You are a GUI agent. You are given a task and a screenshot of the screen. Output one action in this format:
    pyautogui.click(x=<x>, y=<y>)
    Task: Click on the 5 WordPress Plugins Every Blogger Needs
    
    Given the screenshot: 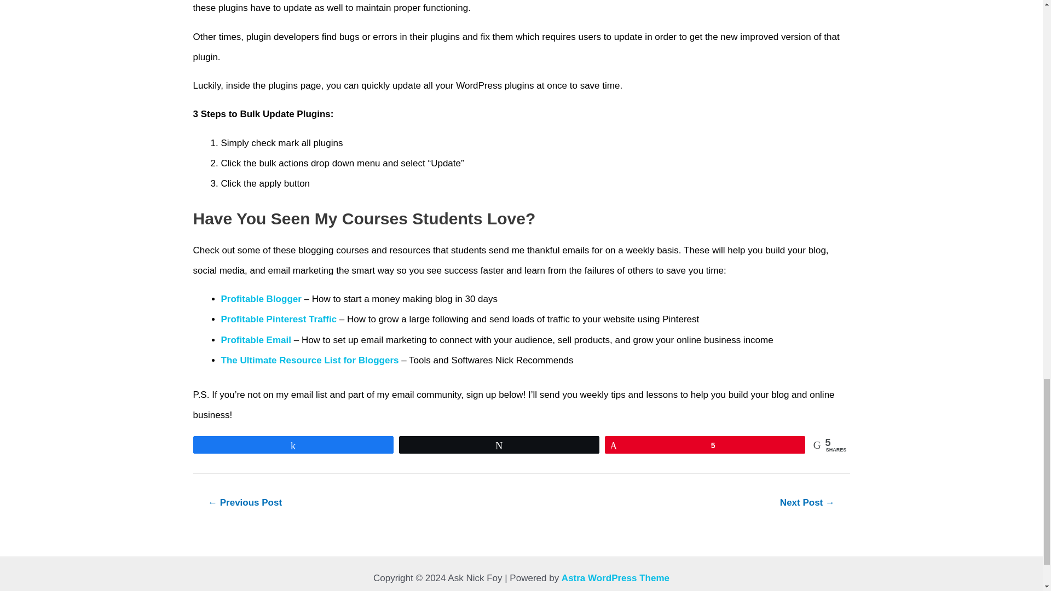 What is the action you would take?
    pyautogui.click(x=807, y=502)
    